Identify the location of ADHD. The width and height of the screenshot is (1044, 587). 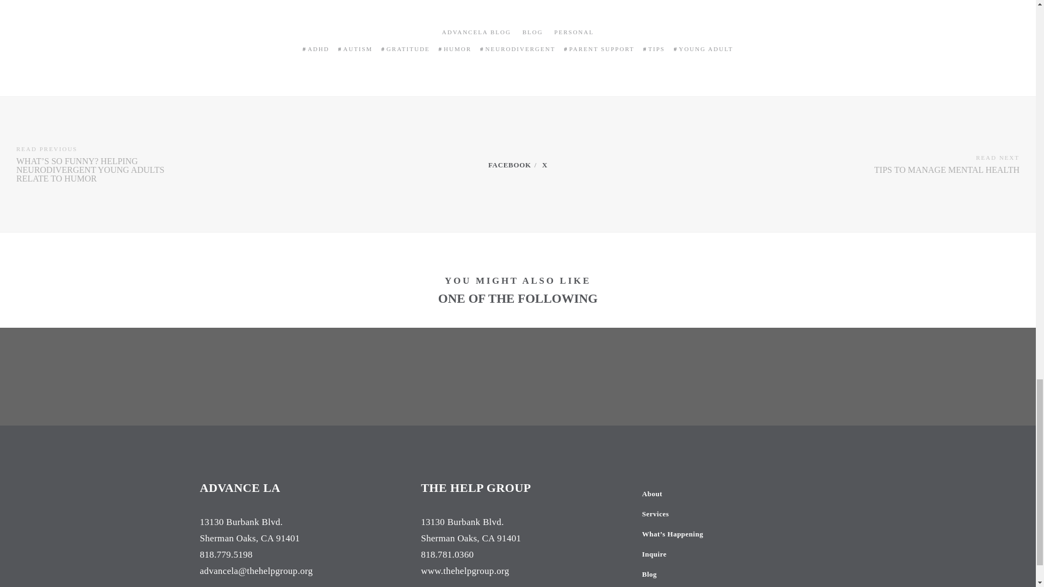
(319, 49).